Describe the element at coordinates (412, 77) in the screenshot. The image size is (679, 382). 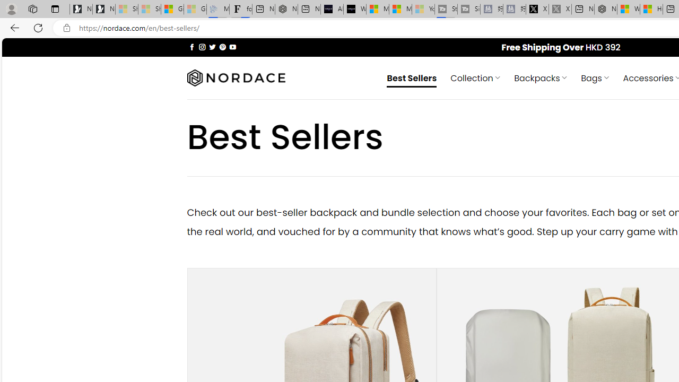
I see `  Best Sellers` at that location.